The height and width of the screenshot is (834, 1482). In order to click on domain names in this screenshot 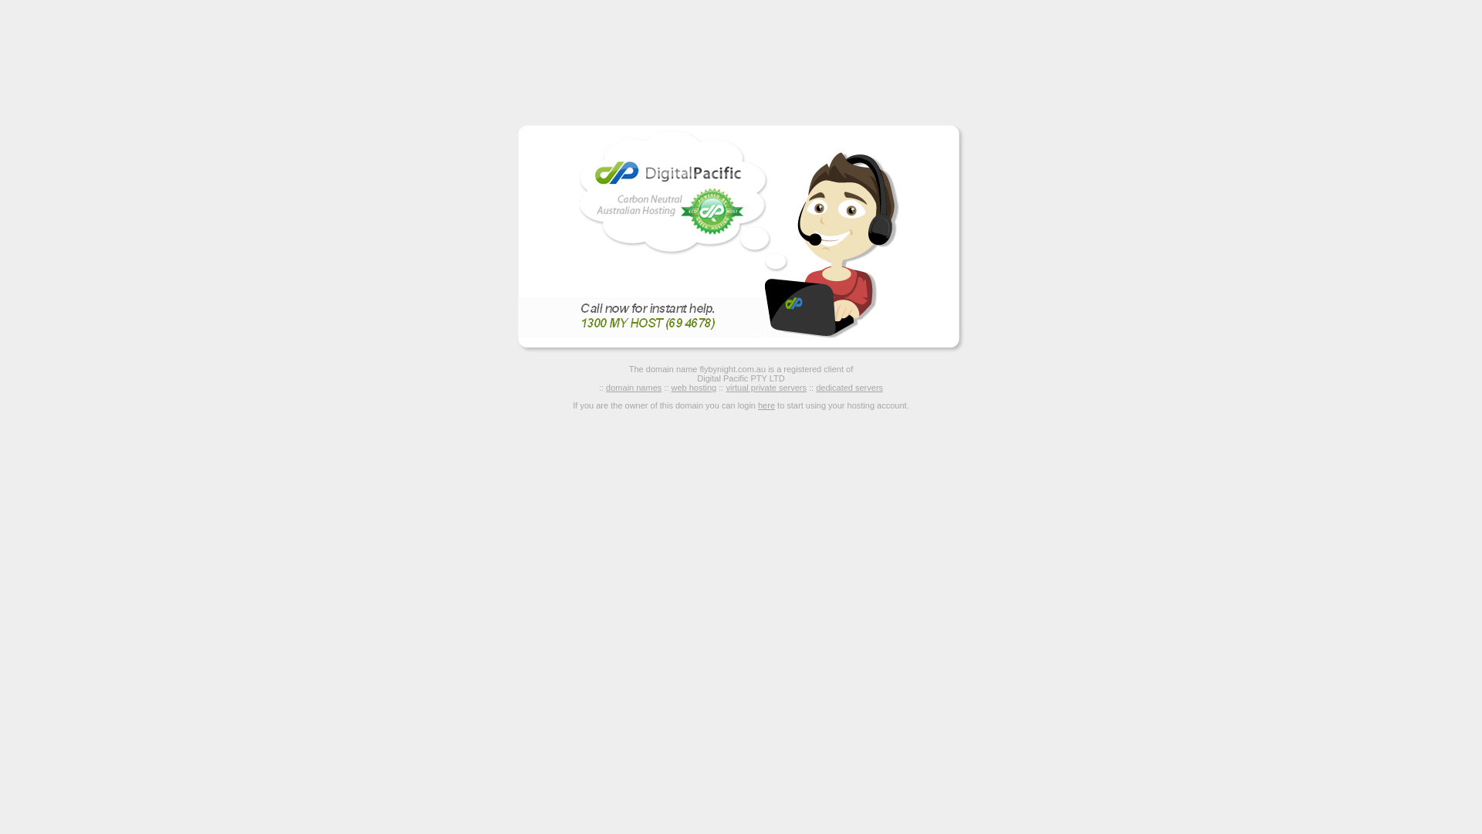, I will do `click(634, 388)`.